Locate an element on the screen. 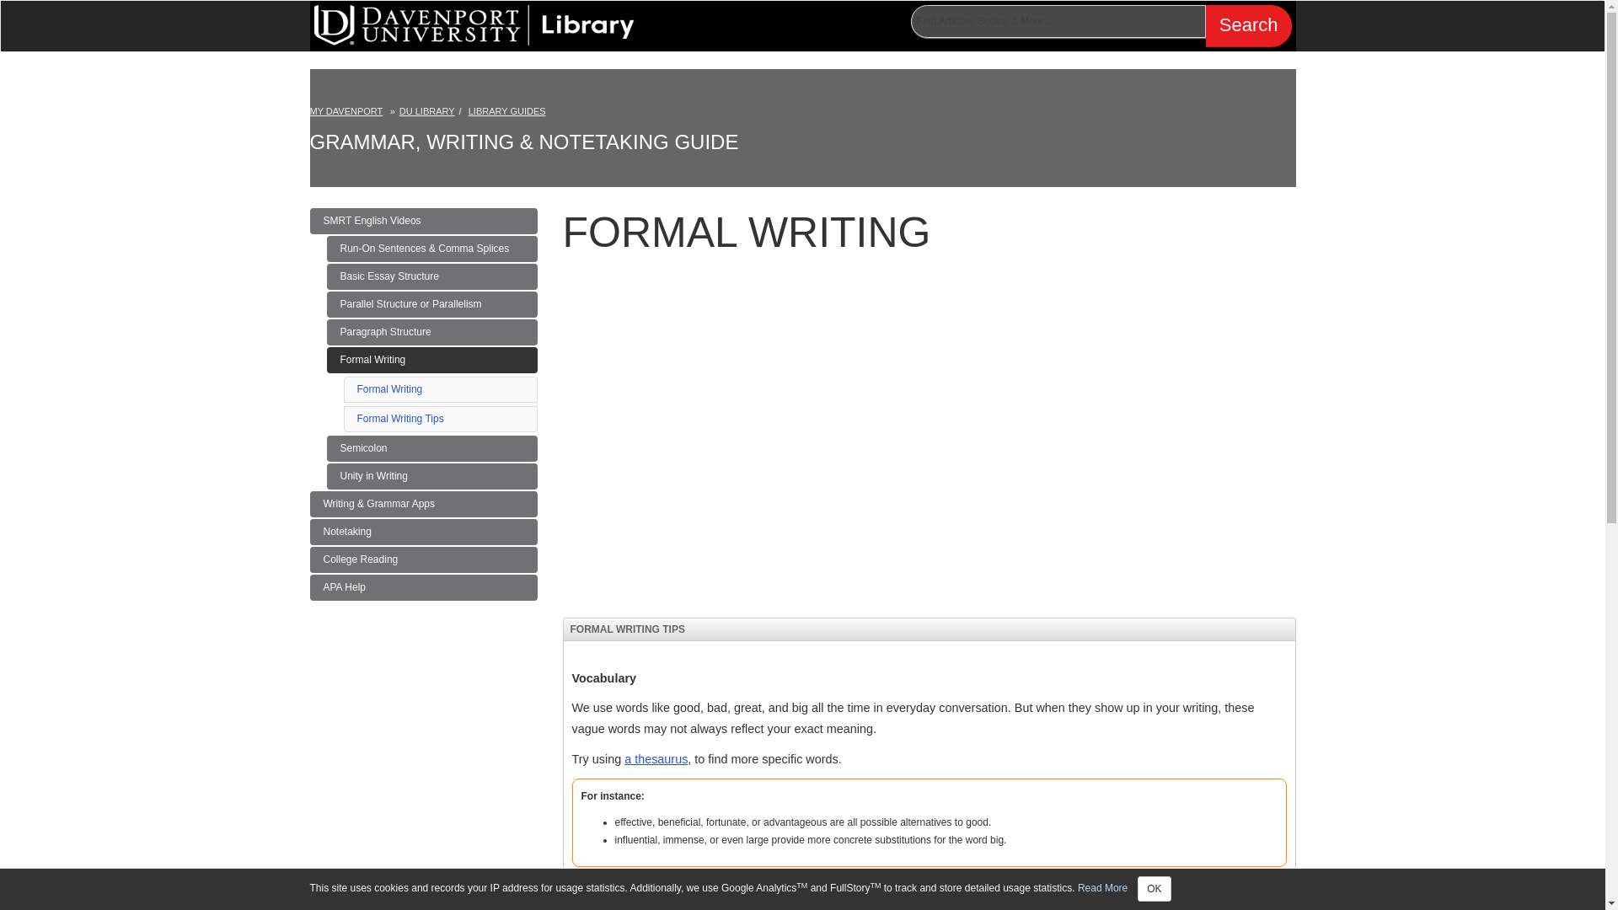 Image resolution: width=1618 pixels, height=910 pixels. DU LIBRARY is located at coordinates (431, 276).